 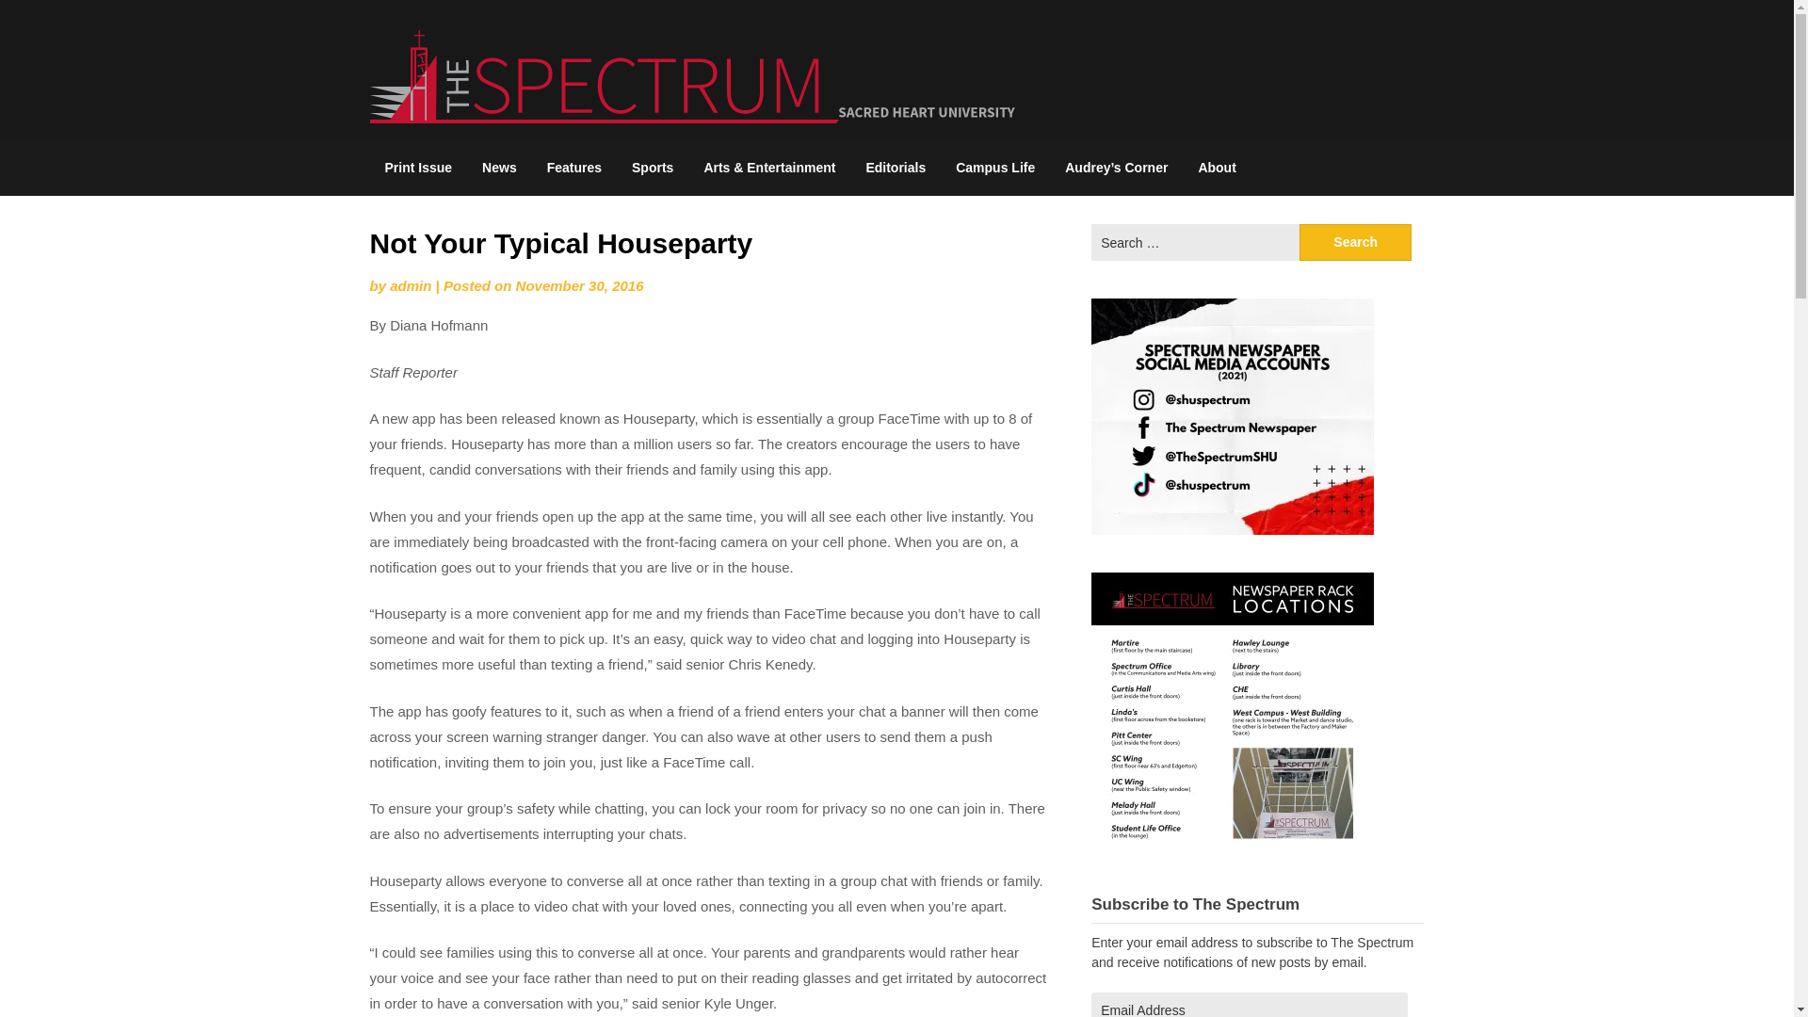 I want to click on November 30, 2016, so click(x=579, y=285).